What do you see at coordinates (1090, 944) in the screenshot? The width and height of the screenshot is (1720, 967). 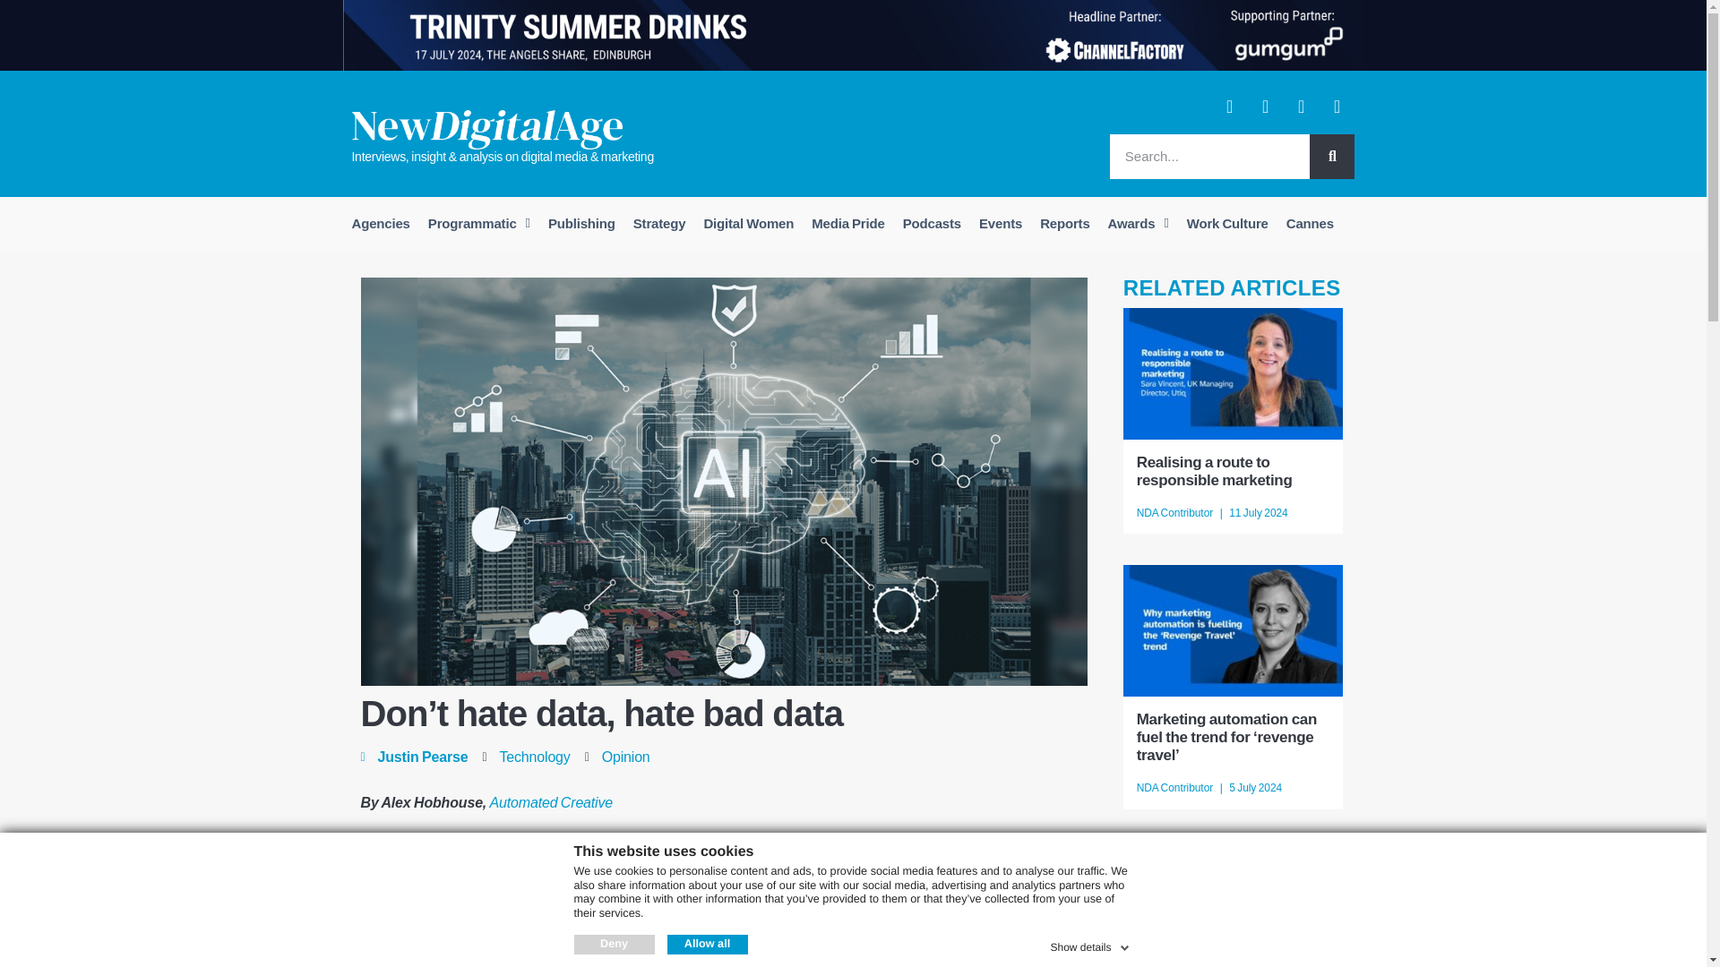 I see `Show details` at bounding box center [1090, 944].